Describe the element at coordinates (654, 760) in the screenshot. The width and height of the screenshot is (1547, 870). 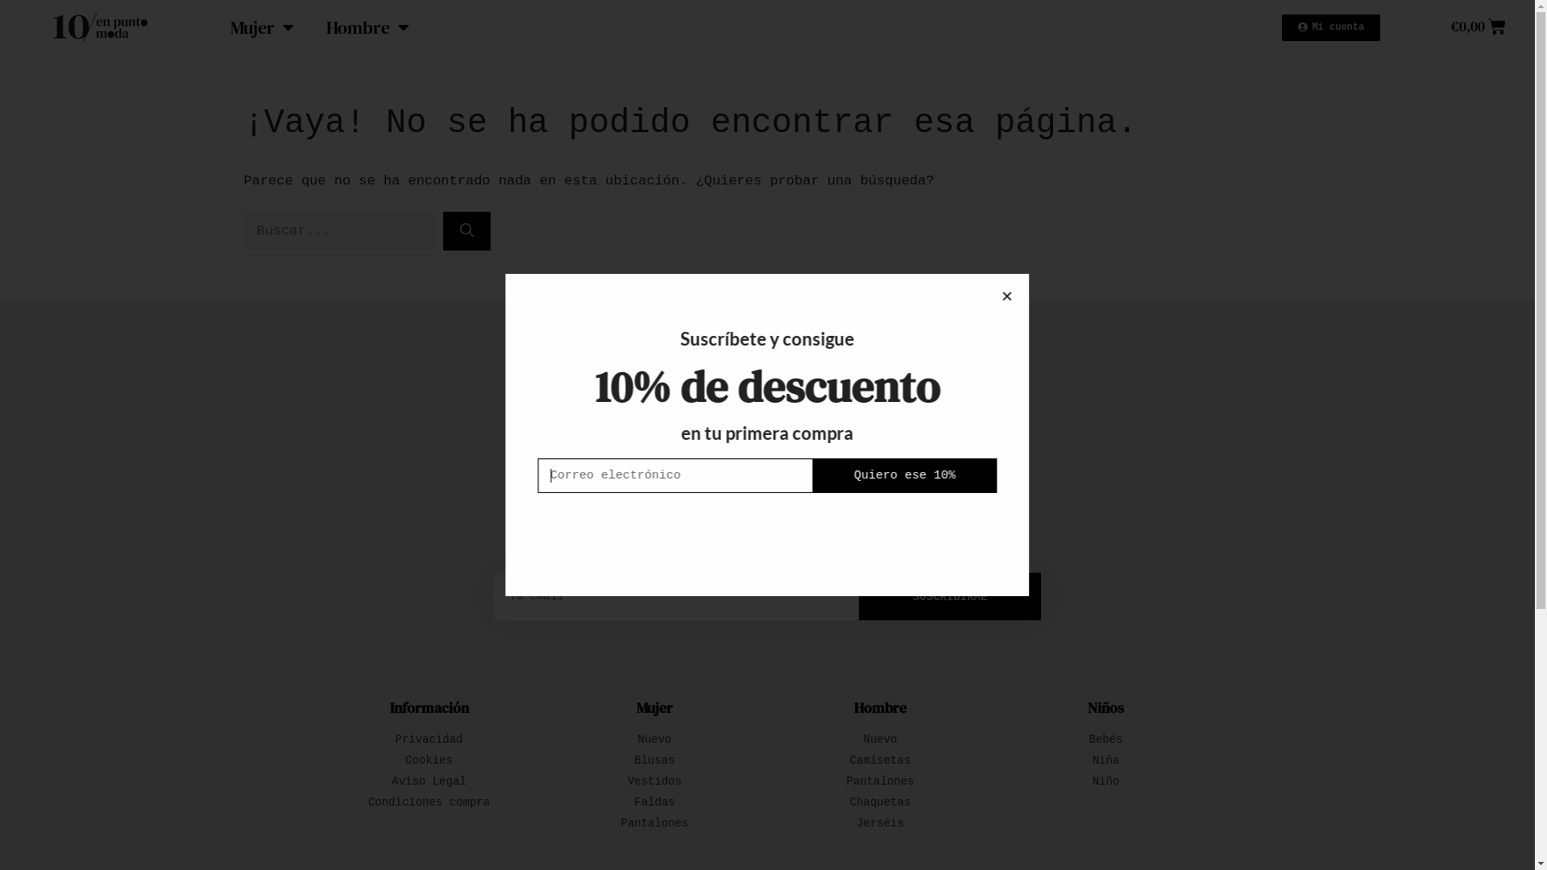
I see `Blusas` at that location.